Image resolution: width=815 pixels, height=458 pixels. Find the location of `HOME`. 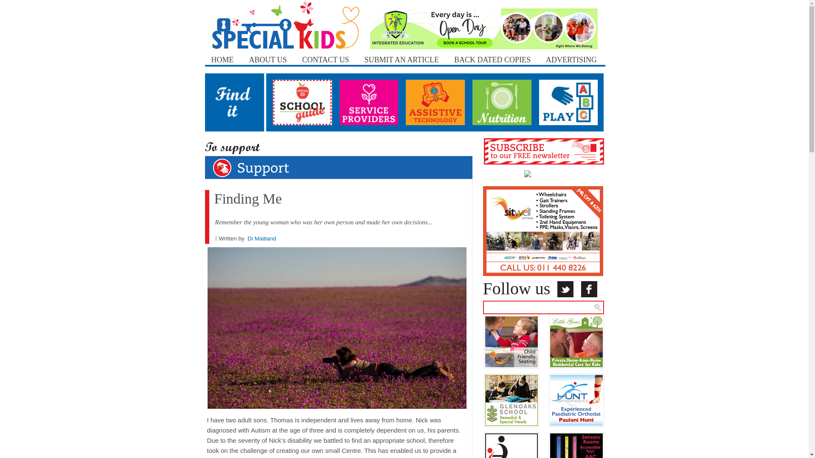

HOME is located at coordinates (222, 55).